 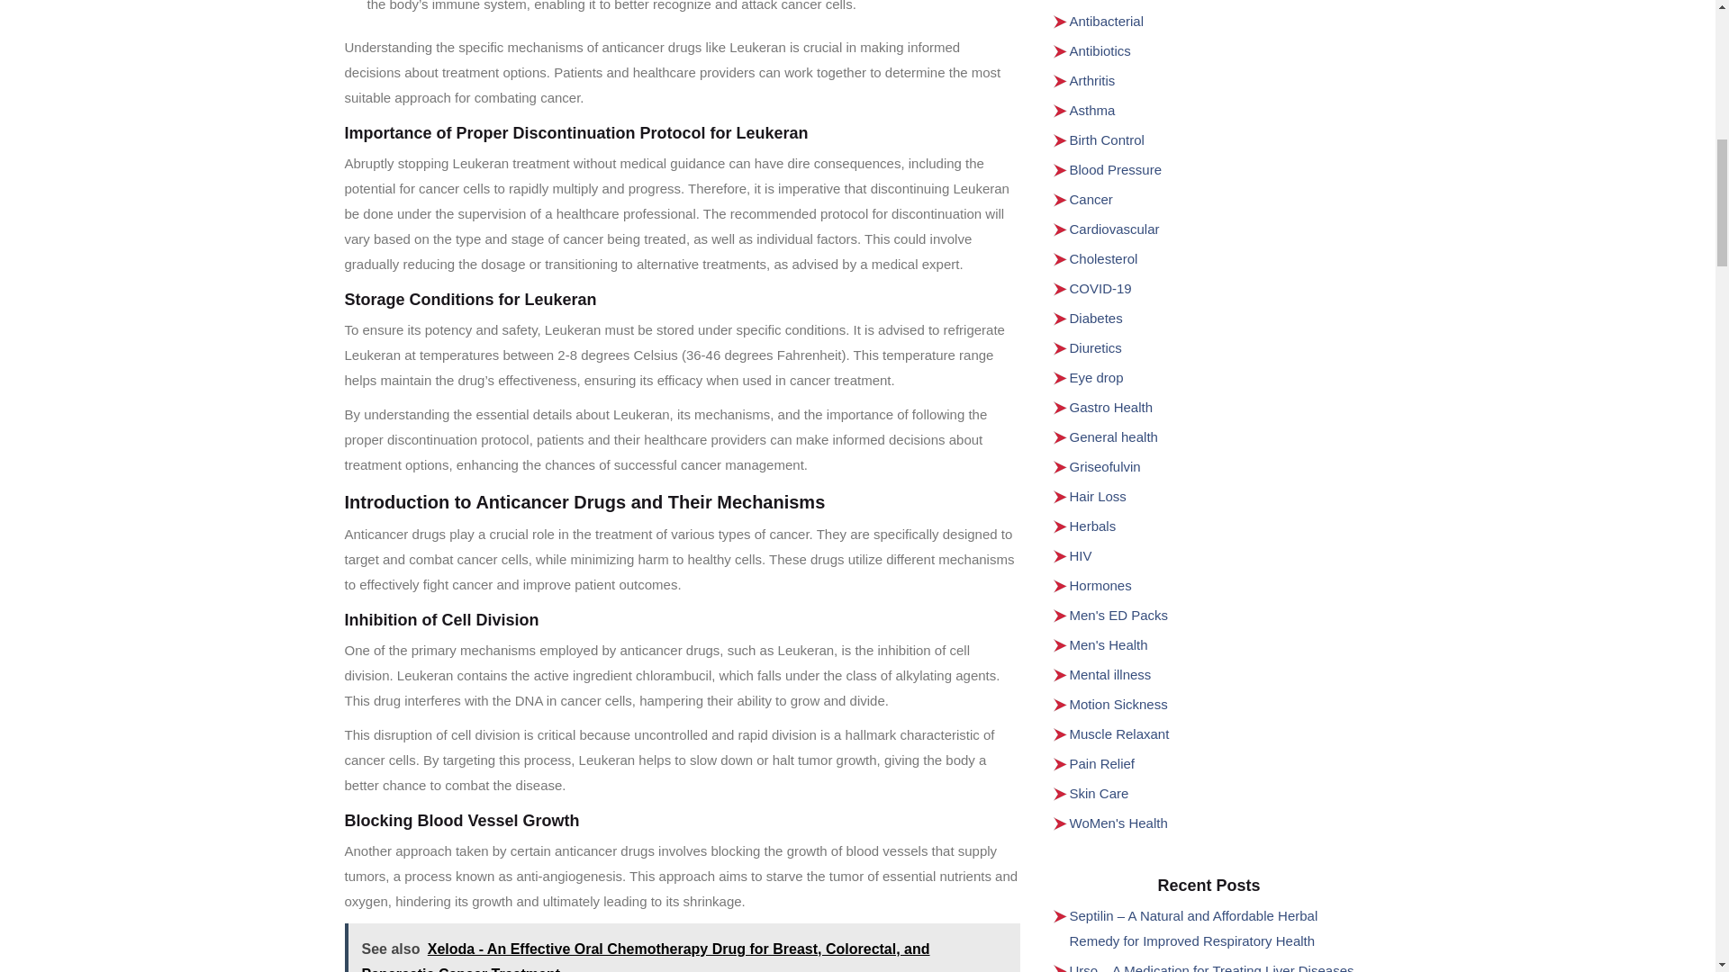 What do you see at coordinates (1115, 229) in the screenshot?
I see `Cardiovascular` at bounding box center [1115, 229].